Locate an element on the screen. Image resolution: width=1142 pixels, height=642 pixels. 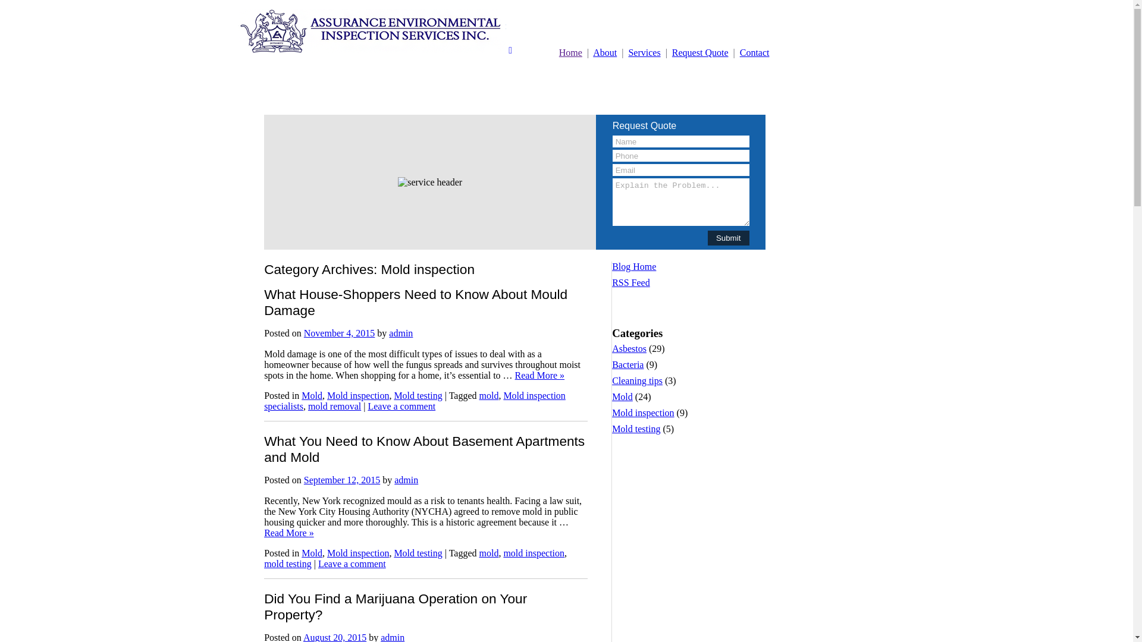
Mold is located at coordinates (312, 553).